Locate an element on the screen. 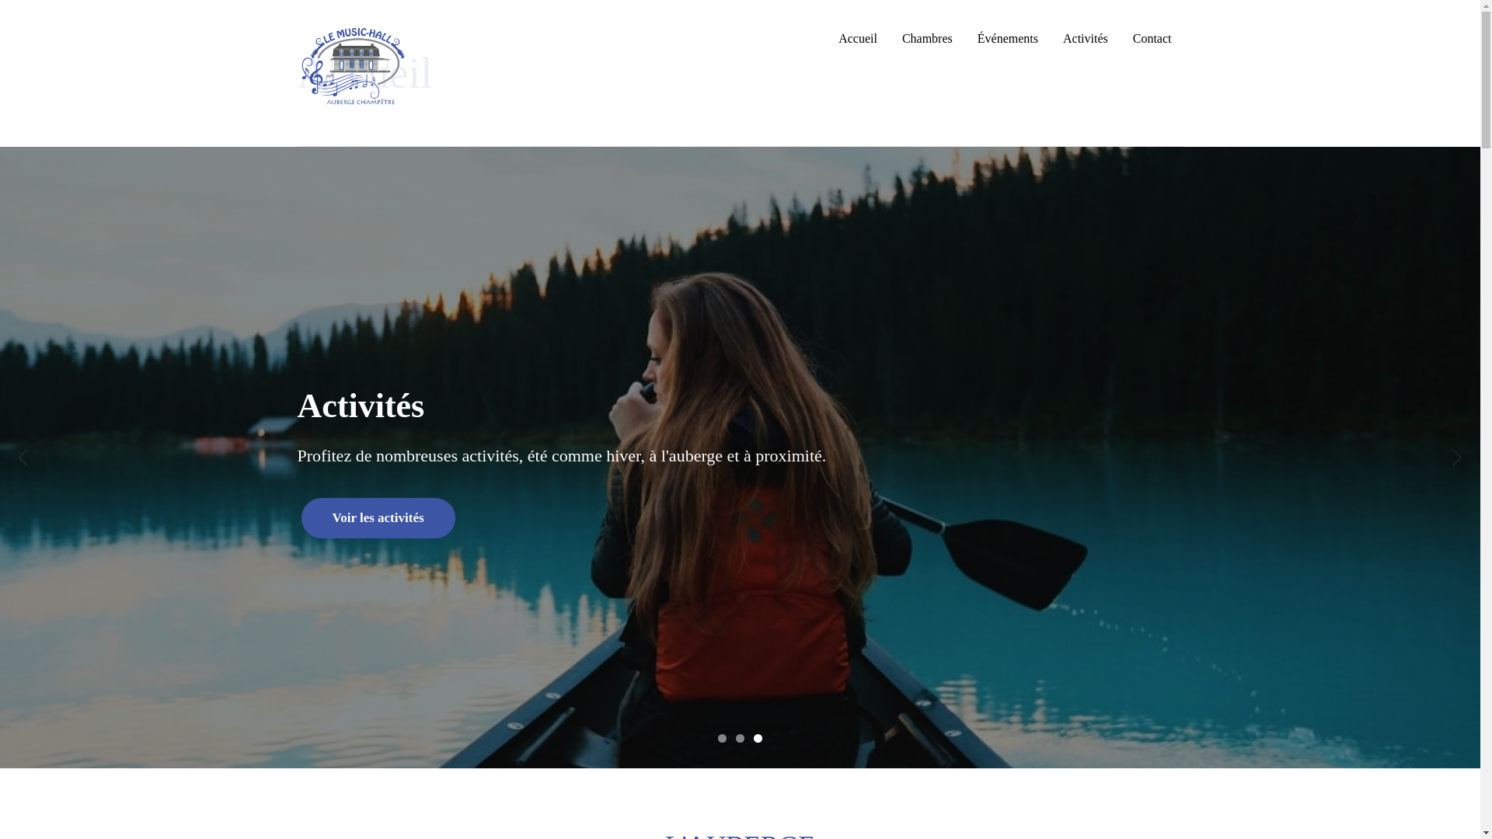 This screenshot has width=1492, height=839. Contact is located at coordinates (1152, 39).